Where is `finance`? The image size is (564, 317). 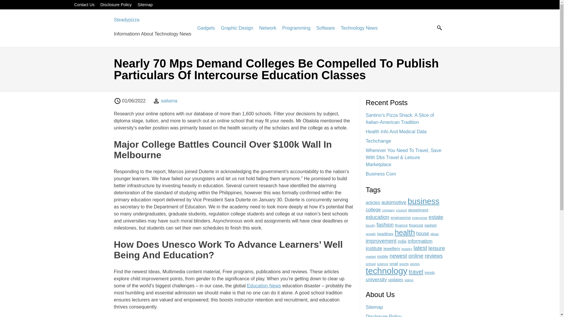
finance is located at coordinates (401, 225).